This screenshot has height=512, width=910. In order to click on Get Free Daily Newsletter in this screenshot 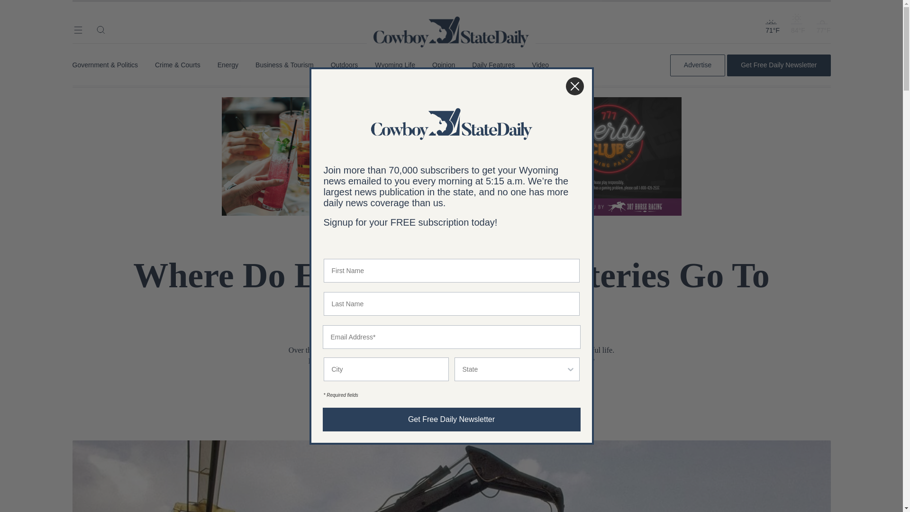, I will do `click(778, 65)`.